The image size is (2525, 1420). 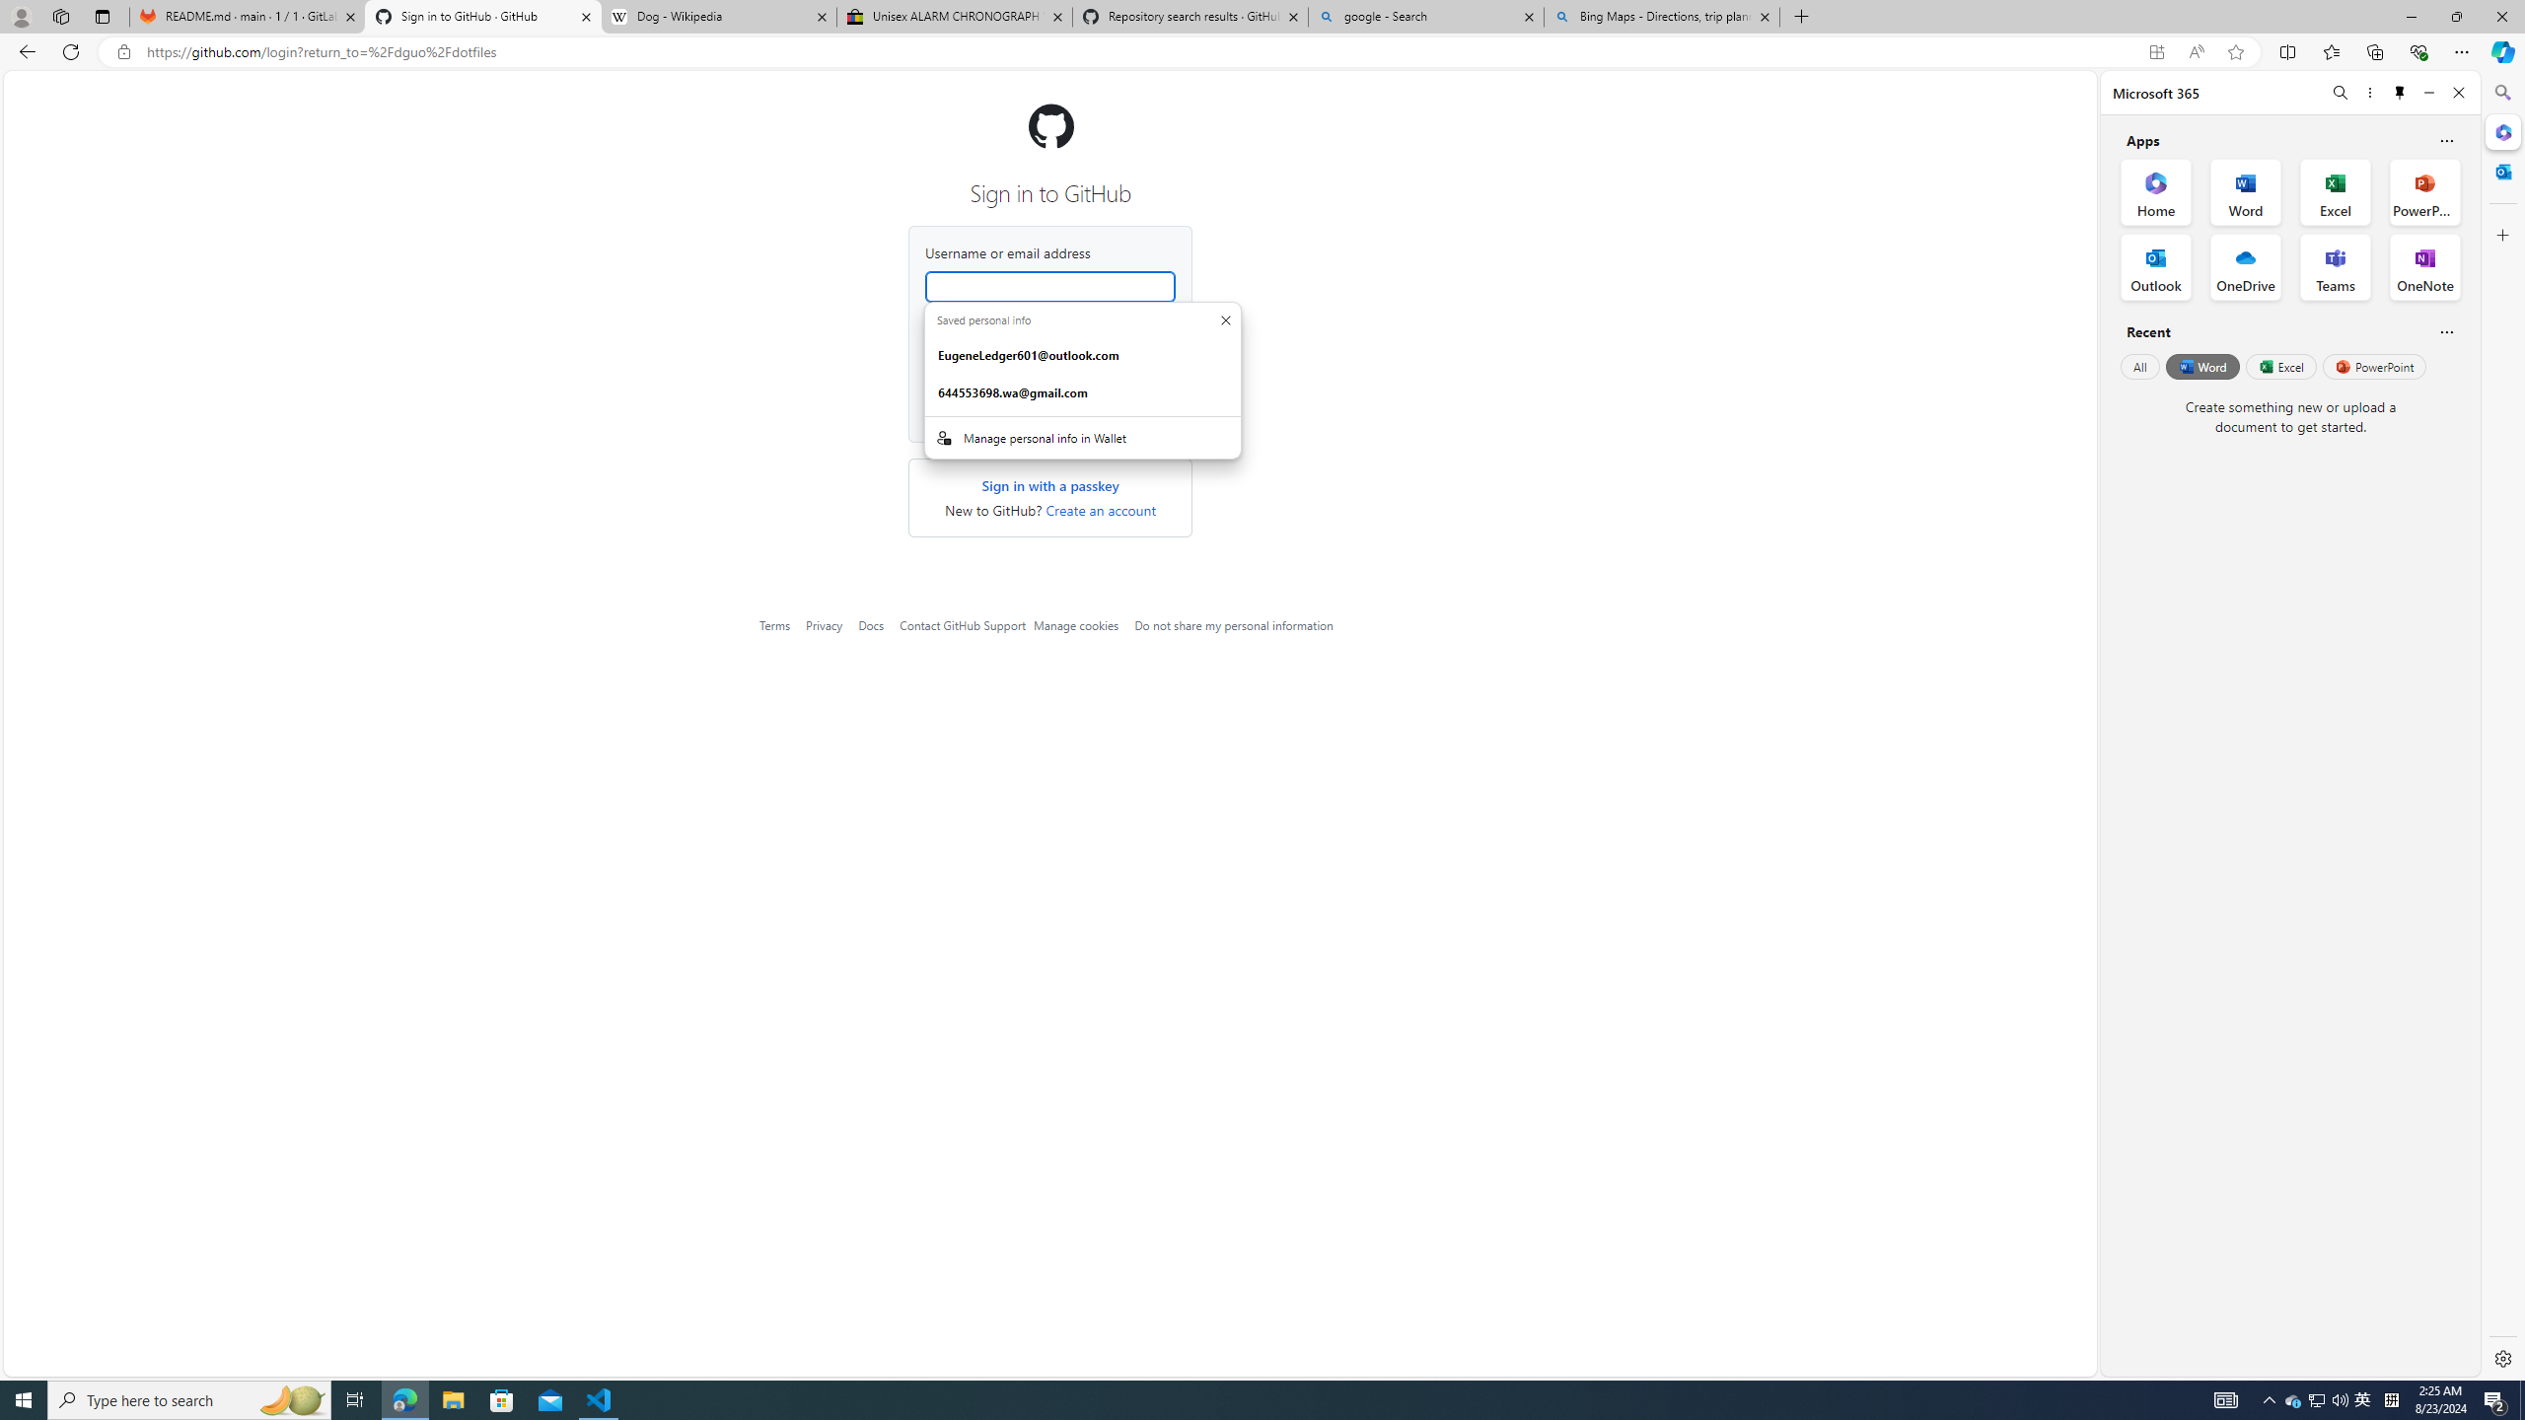 I want to click on Word Office App, so click(x=2246, y=191).